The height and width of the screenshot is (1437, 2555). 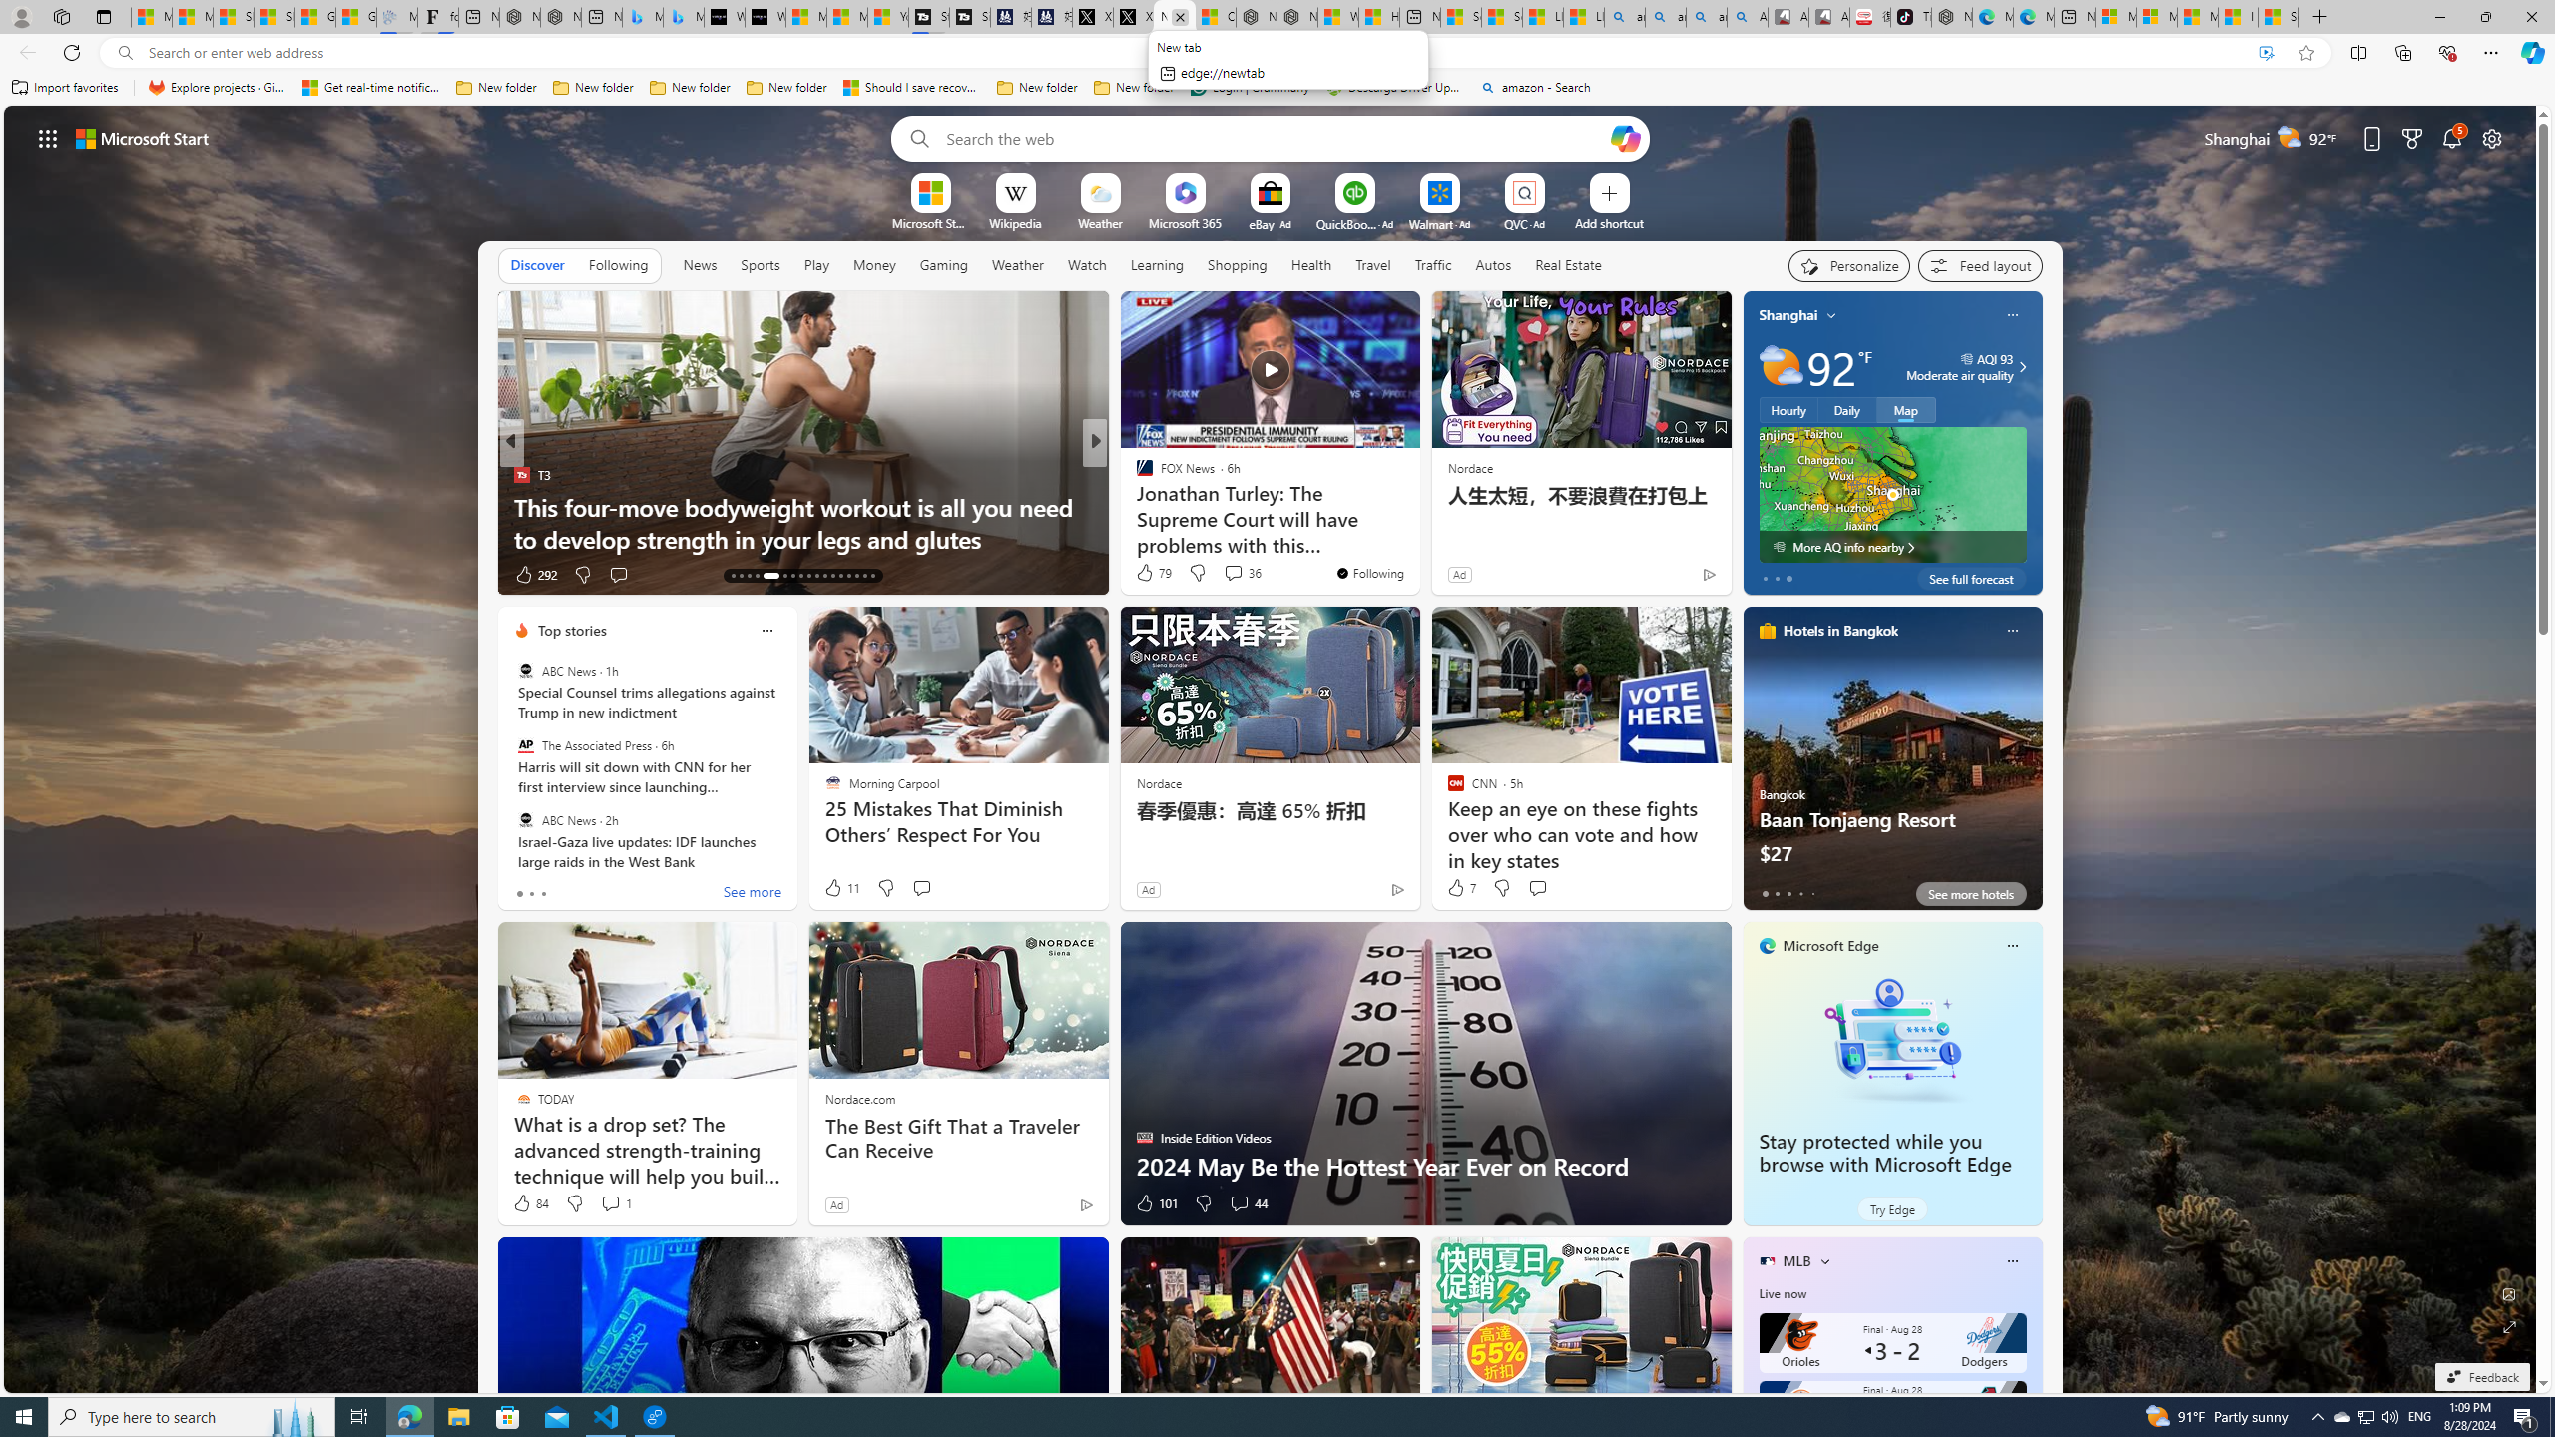 I want to click on View comments 103 Comment, so click(x=1234, y=574).